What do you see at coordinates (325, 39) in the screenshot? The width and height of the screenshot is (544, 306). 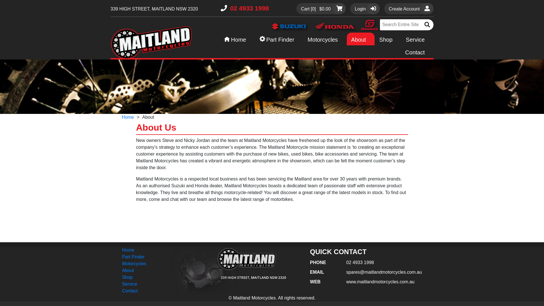 I see `Motorcycles` at bounding box center [325, 39].